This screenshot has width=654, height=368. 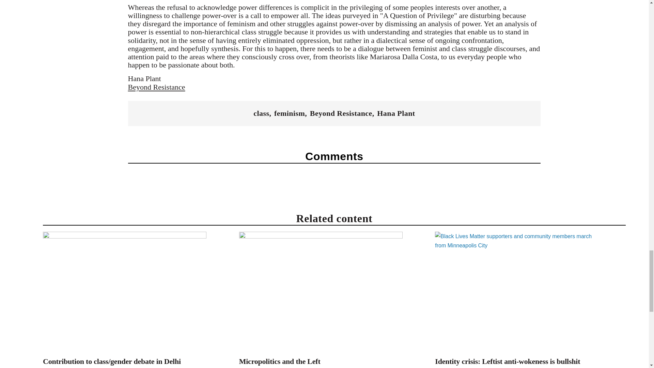 What do you see at coordinates (289, 113) in the screenshot?
I see `feminism` at bounding box center [289, 113].